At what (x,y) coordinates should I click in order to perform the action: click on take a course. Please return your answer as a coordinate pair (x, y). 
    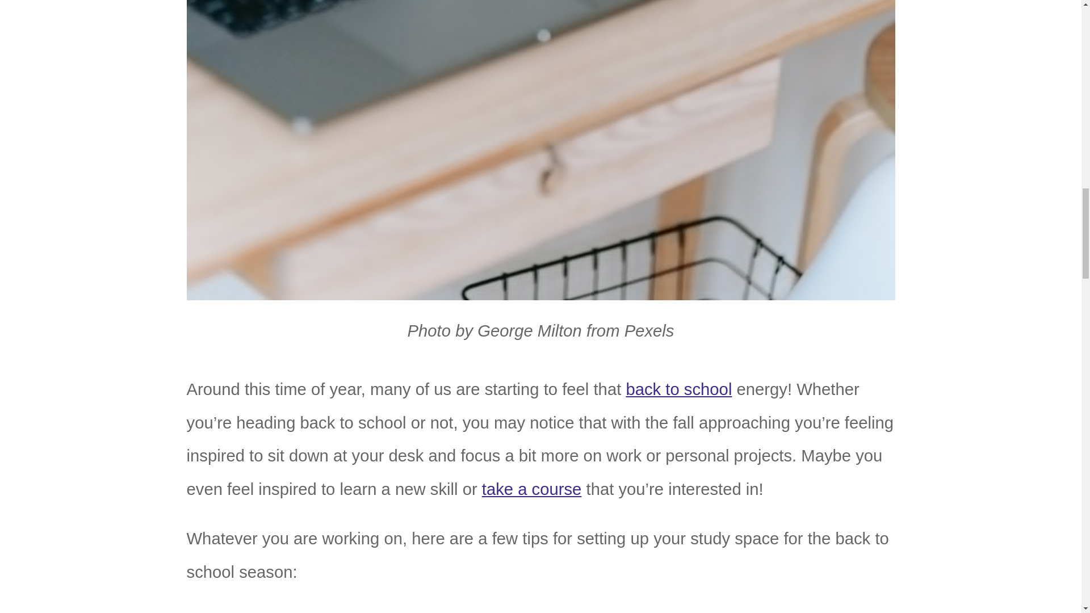
    Looking at the image, I should click on (531, 489).